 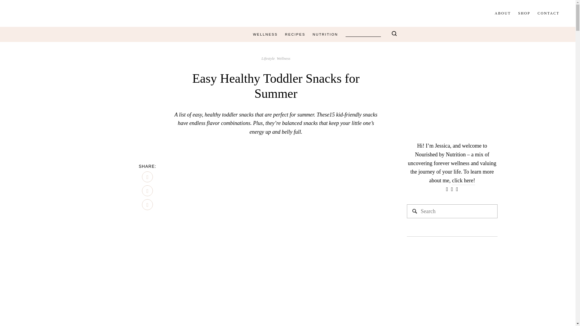 I want to click on NUTRITION, so click(x=325, y=34).